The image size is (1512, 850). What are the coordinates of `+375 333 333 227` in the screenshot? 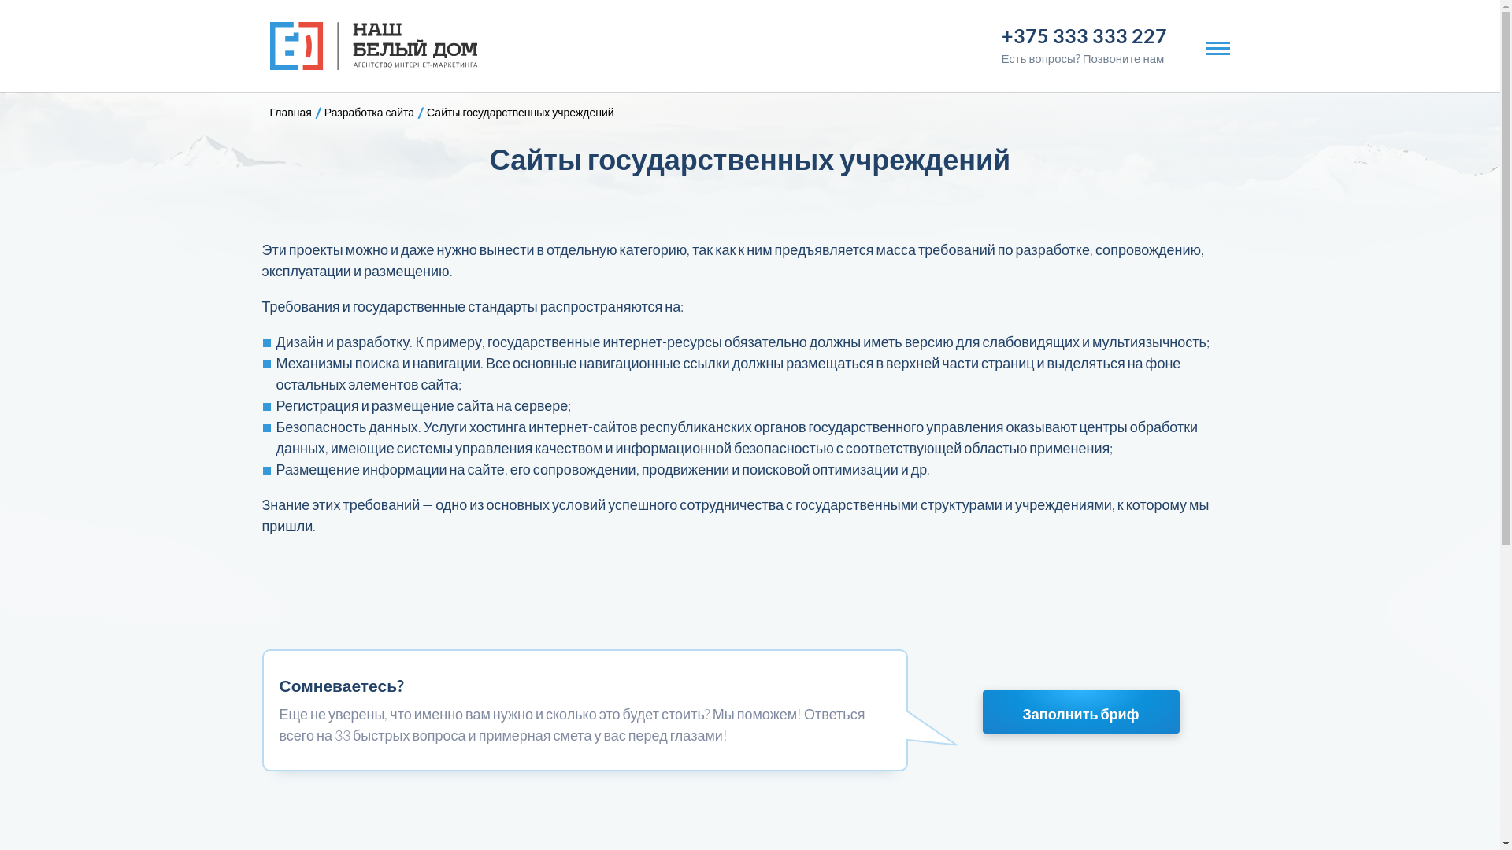 It's located at (1084, 35).